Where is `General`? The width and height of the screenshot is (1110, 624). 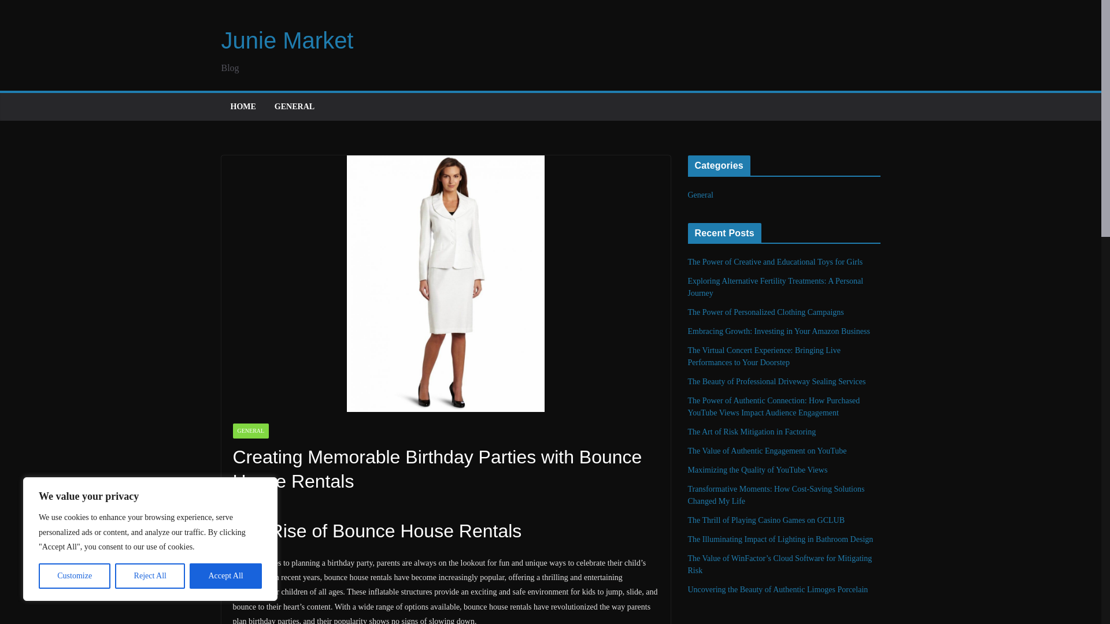
General is located at coordinates (701, 195).